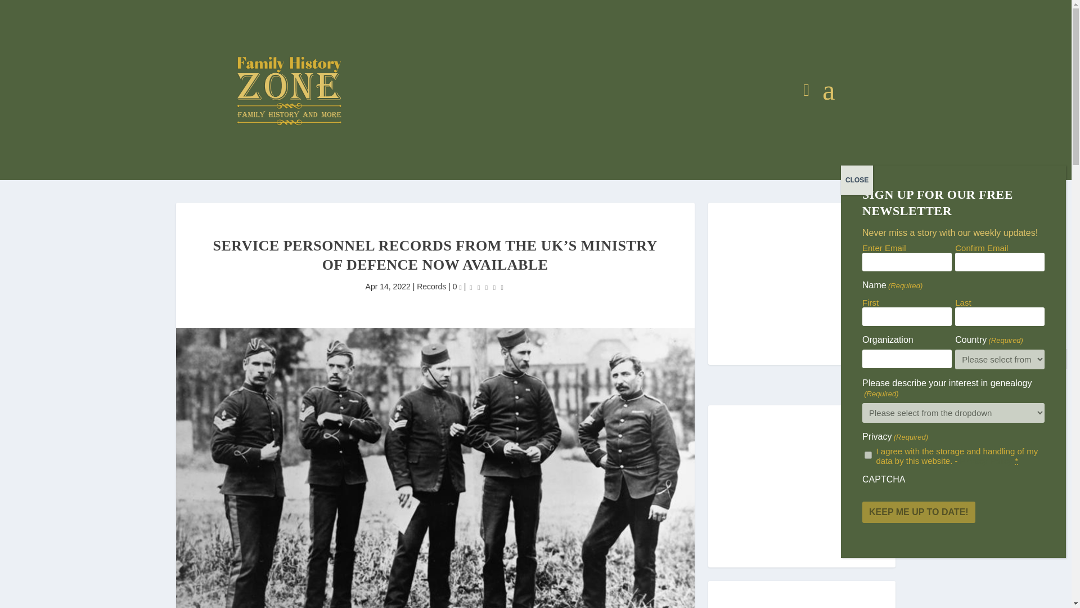 The image size is (1080, 608). Describe the element at coordinates (486, 287) in the screenshot. I see `Rating: 0.00` at that location.